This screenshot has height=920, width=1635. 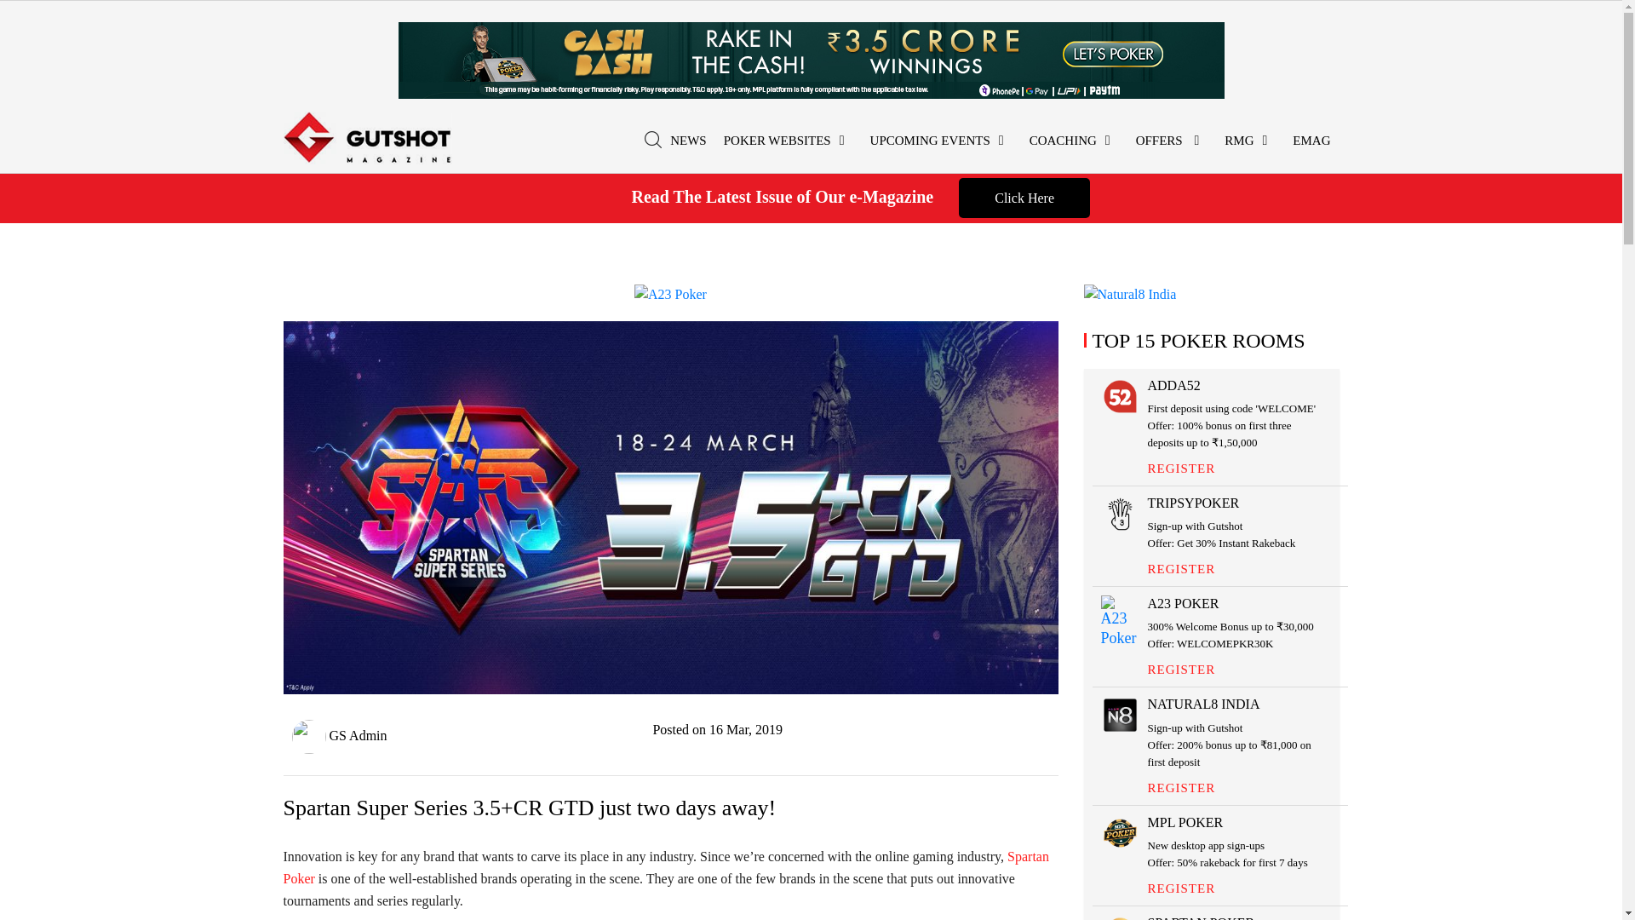 What do you see at coordinates (812, 58) in the screenshot?
I see `MPL Poker ` at bounding box center [812, 58].